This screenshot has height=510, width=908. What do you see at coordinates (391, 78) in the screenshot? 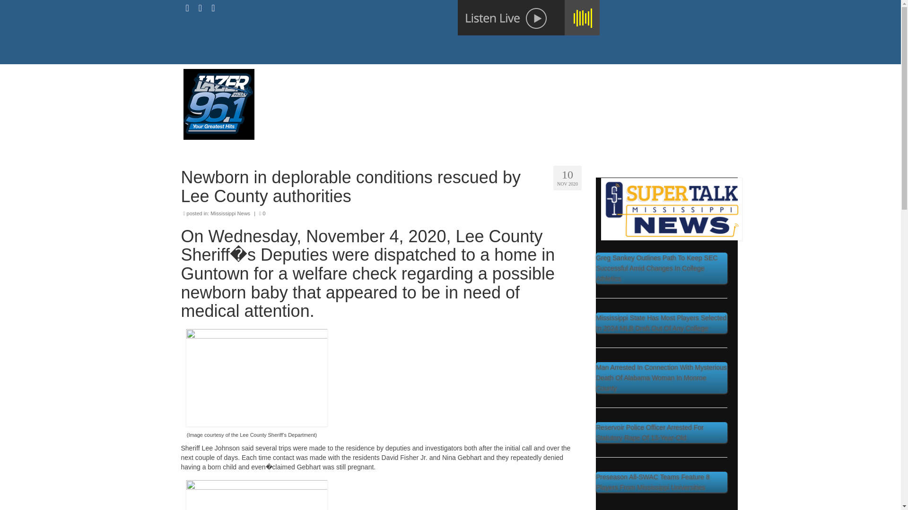
I see `ABOUT US` at bounding box center [391, 78].